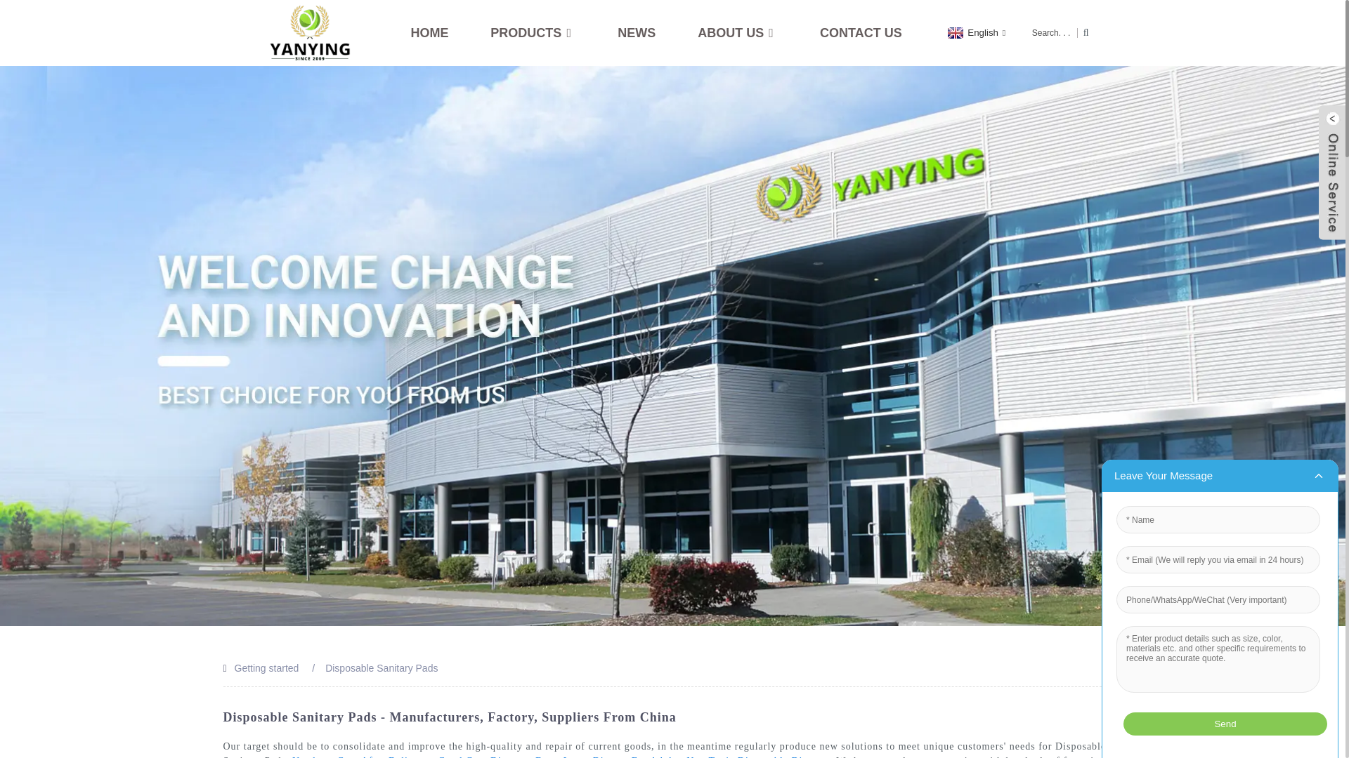 The width and height of the screenshot is (1349, 758). What do you see at coordinates (481, 757) in the screenshot?
I see `Good Care Diapers` at bounding box center [481, 757].